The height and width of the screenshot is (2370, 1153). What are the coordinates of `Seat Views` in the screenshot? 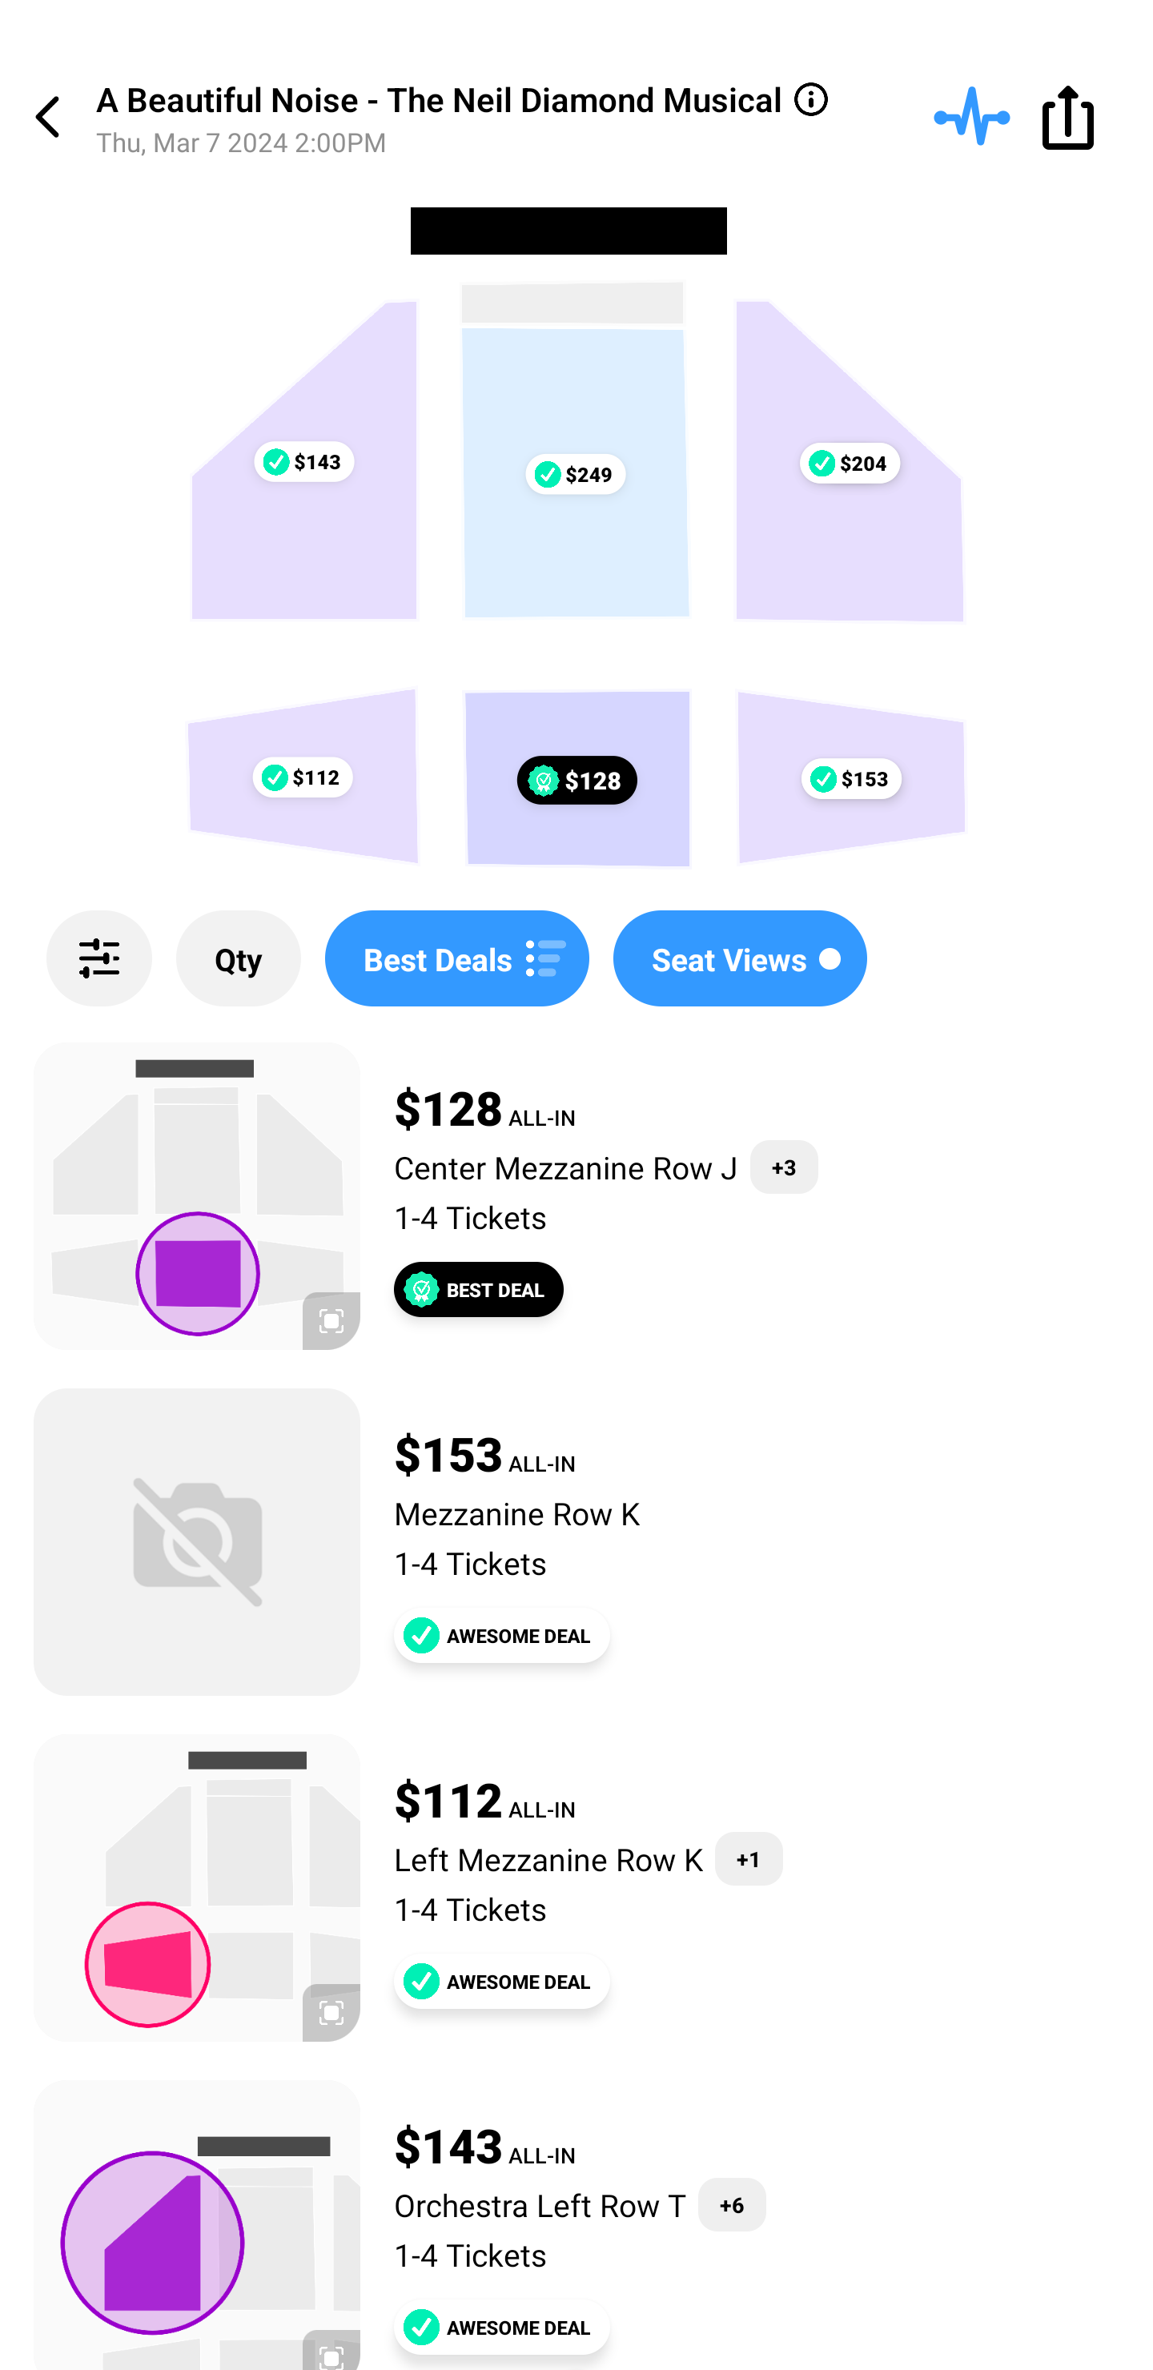 It's located at (740, 958).